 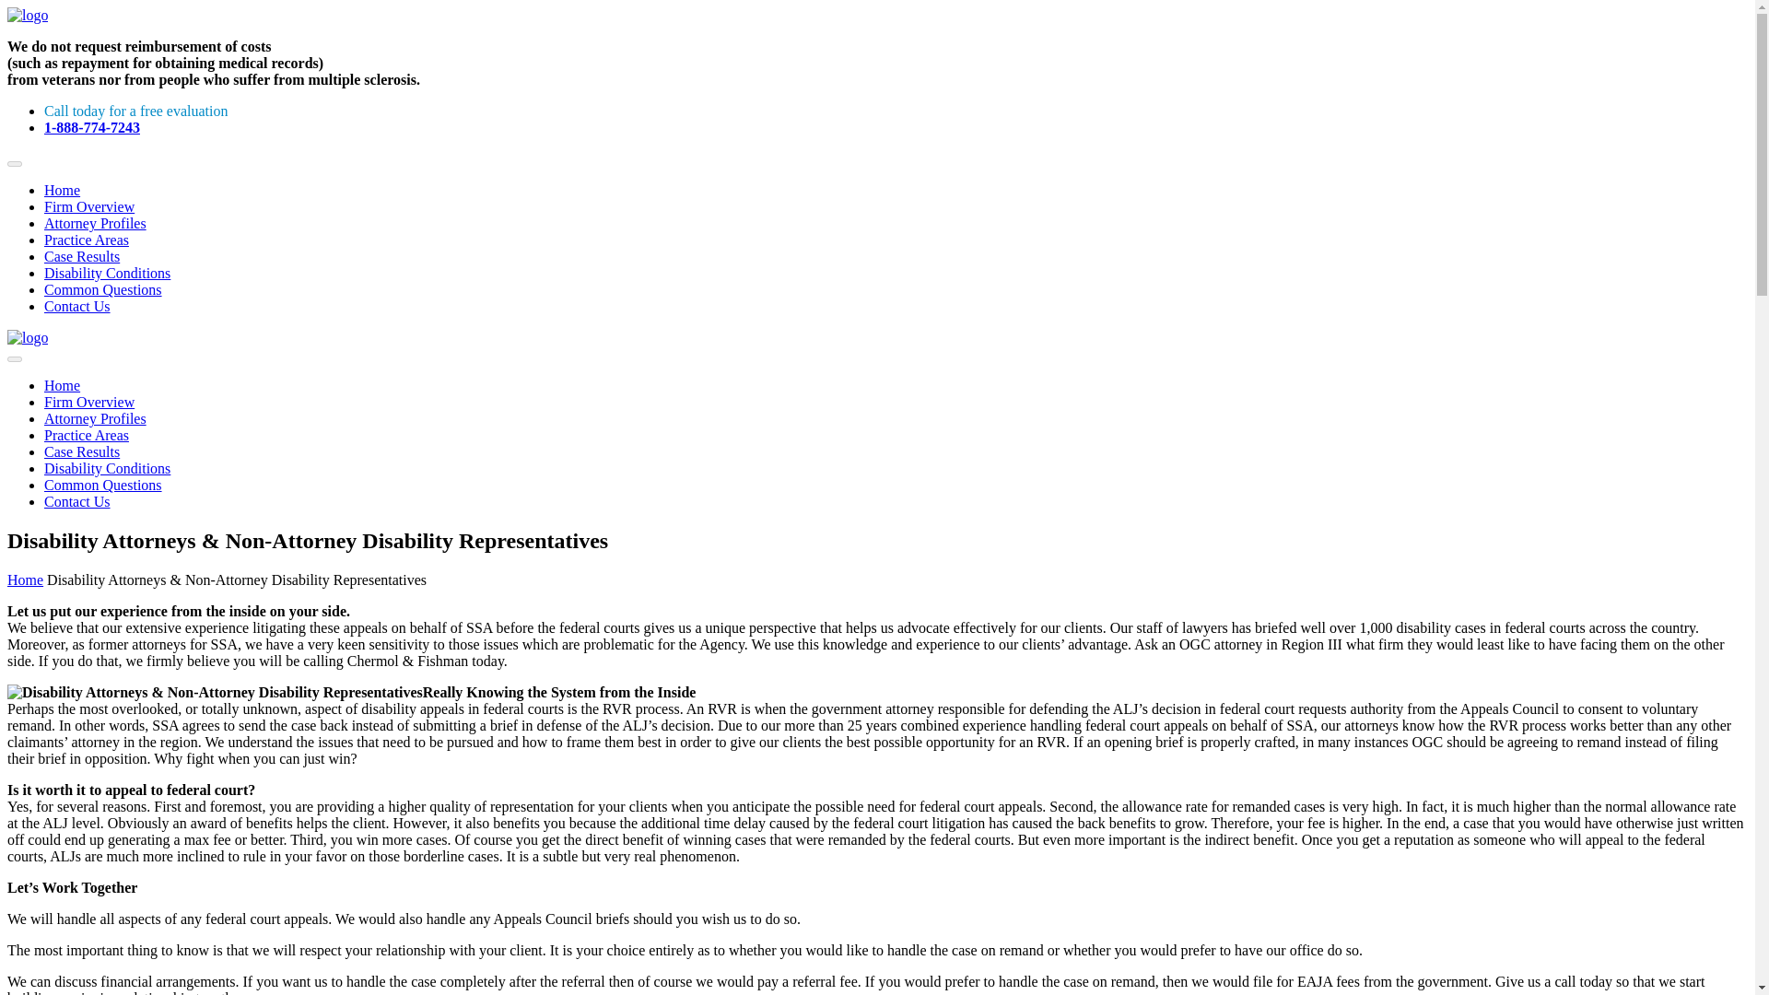 What do you see at coordinates (107, 468) in the screenshot?
I see `Disability Conditions` at bounding box center [107, 468].